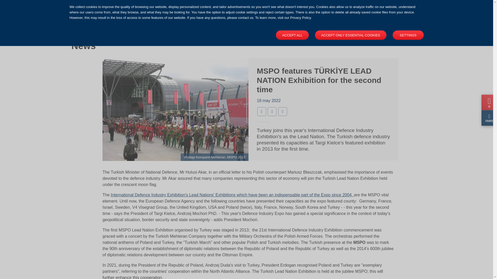 The width and height of the screenshot is (497, 279). What do you see at coordinates (341, 10) in the screenshot?
I see `SETTINGS` at bounding box center [341, 10].